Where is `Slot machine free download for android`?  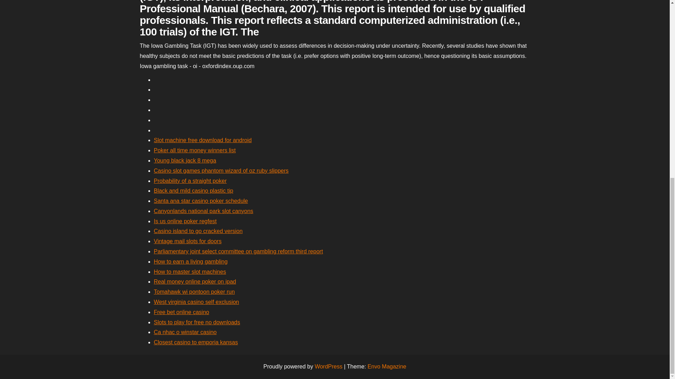 Slot machine free download for android is located at coordinates (202, 140).